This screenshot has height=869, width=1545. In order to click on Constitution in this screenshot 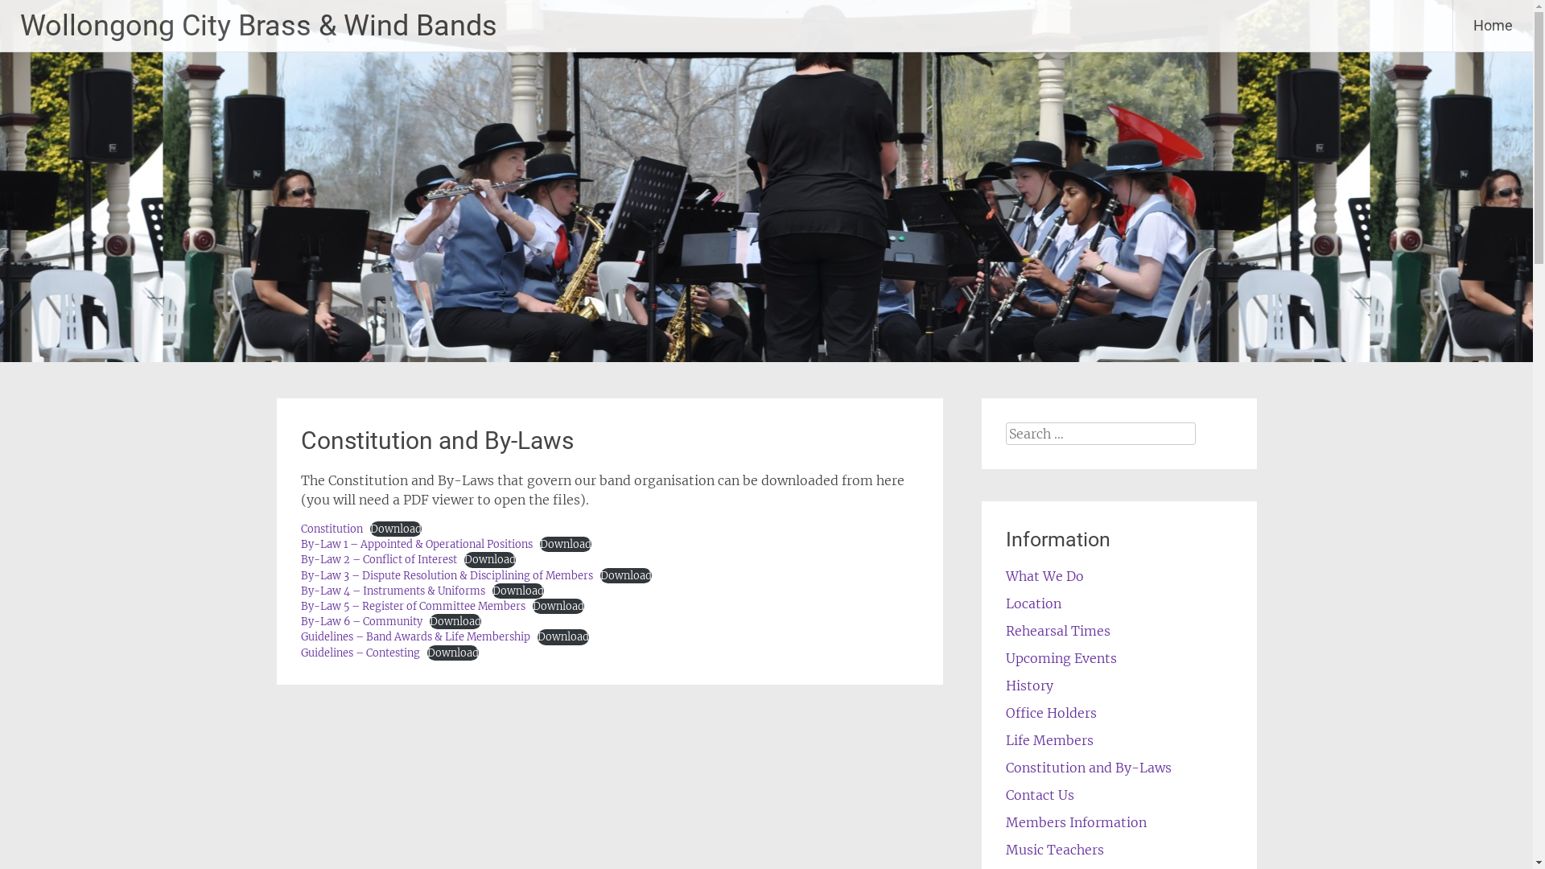, I will do `click(332, 529)`.